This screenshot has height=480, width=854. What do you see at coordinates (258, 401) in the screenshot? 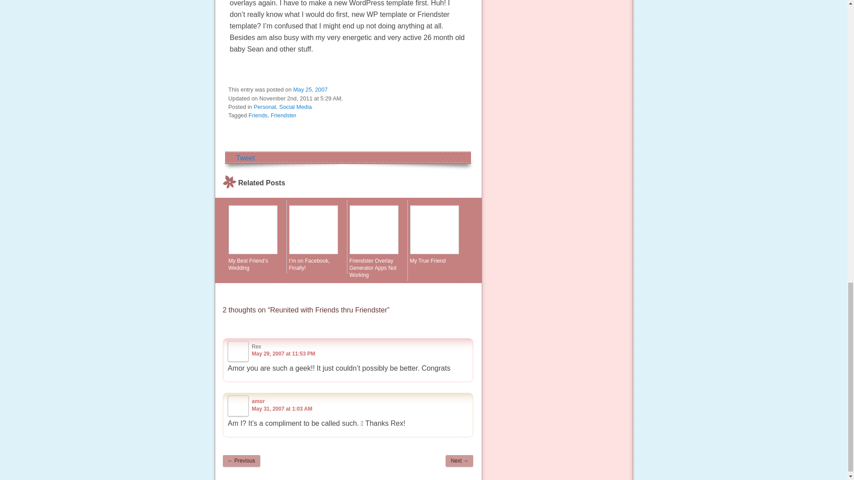
I see `amor` at bounding box center [258, 401].